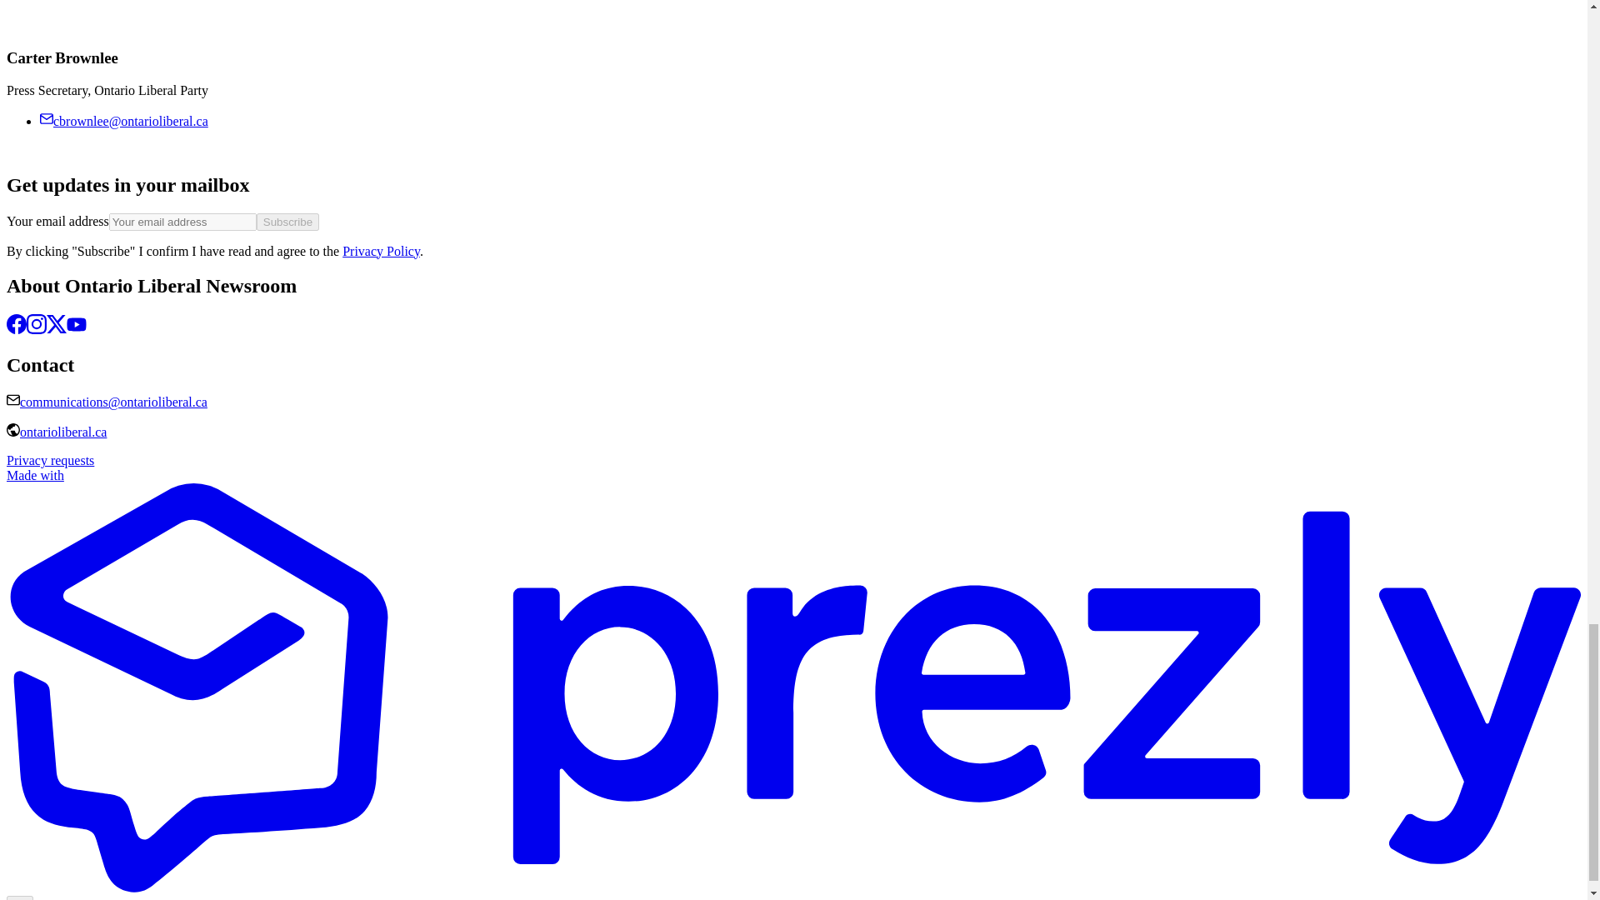  Describe the element at coordinates (57, 328) in the screenshot. I see `X` at that location.